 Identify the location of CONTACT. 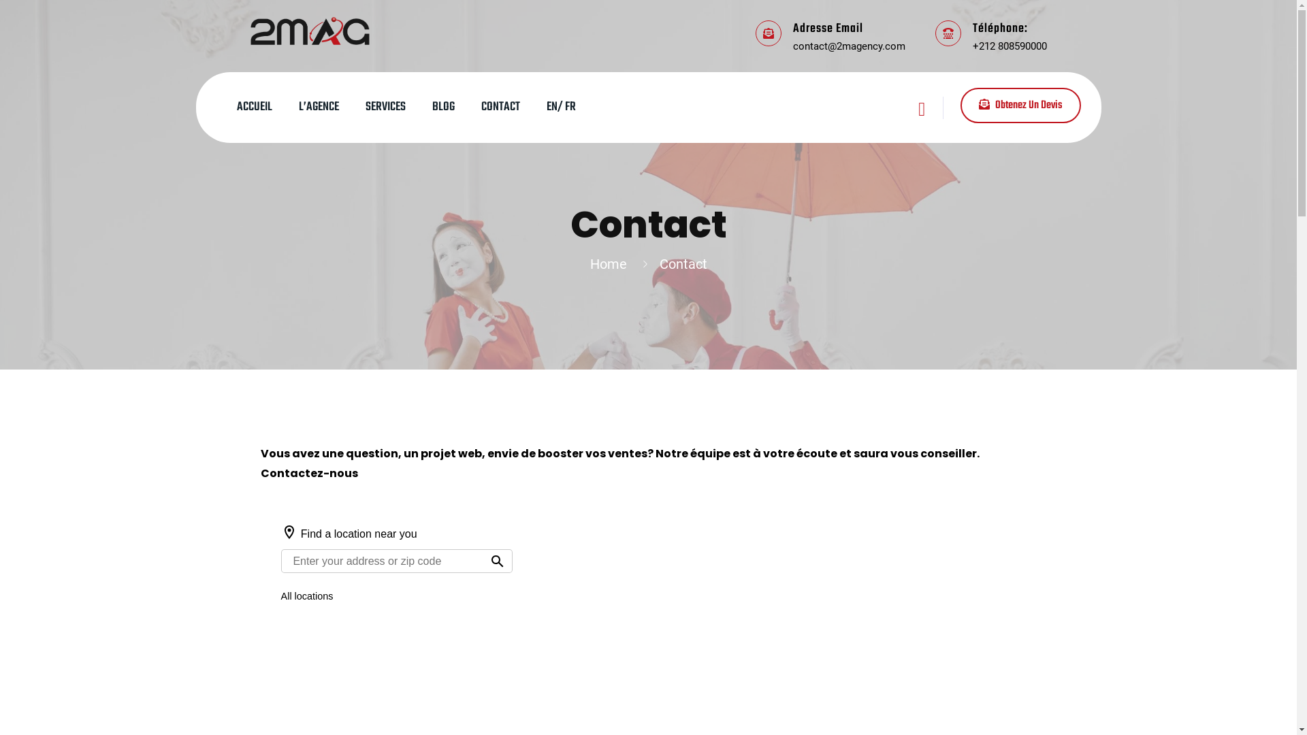
(500, 108).